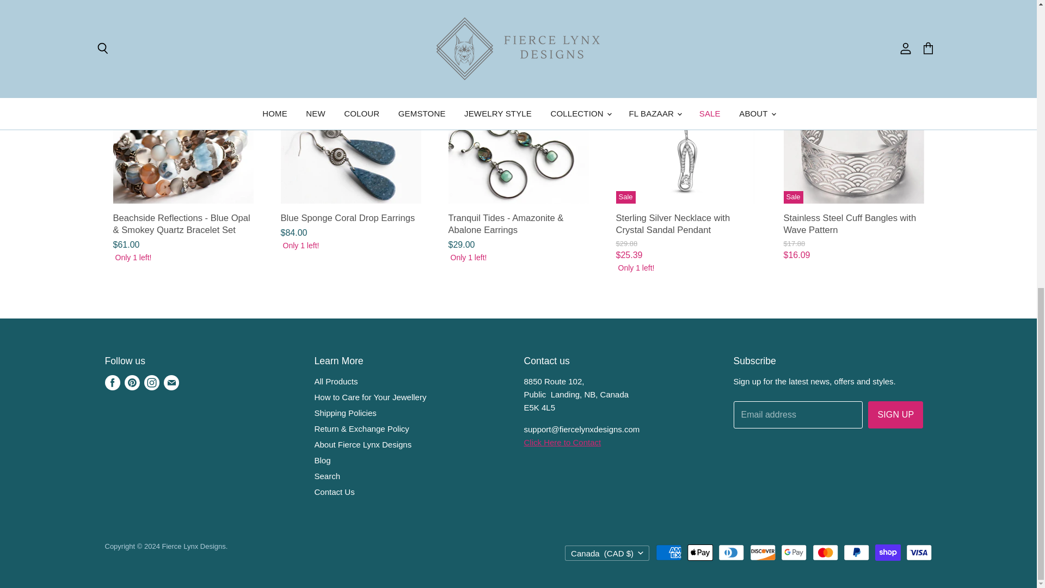 The width and height of the screenshot is (1045, 588). What do you see at coordinates (132, 382) in the screenshot?
I see `Pinterest` at bounding box center [132, 382].